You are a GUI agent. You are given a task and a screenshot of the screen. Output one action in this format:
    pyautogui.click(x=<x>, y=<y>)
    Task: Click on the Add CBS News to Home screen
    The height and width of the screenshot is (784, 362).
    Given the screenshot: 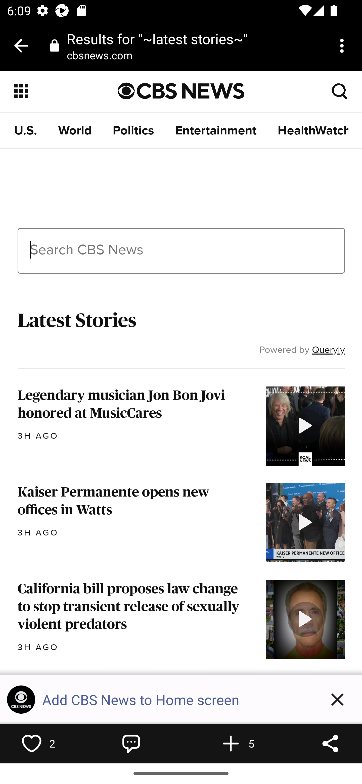 What is the action you would take?
    pyautogui.click(x=177, y=700)
    